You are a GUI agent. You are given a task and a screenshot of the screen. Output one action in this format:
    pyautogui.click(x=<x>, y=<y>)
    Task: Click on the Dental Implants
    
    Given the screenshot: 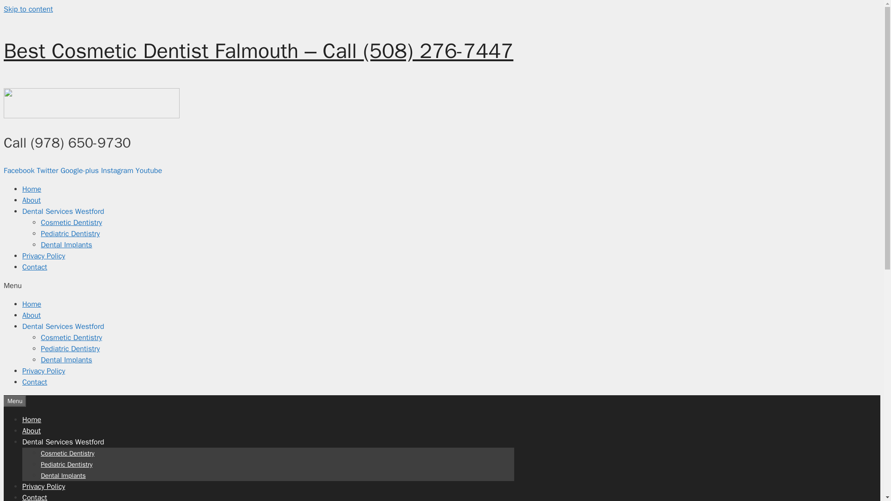 What is the action you would take?
    pyautogui.click(x=63, y=475)
    